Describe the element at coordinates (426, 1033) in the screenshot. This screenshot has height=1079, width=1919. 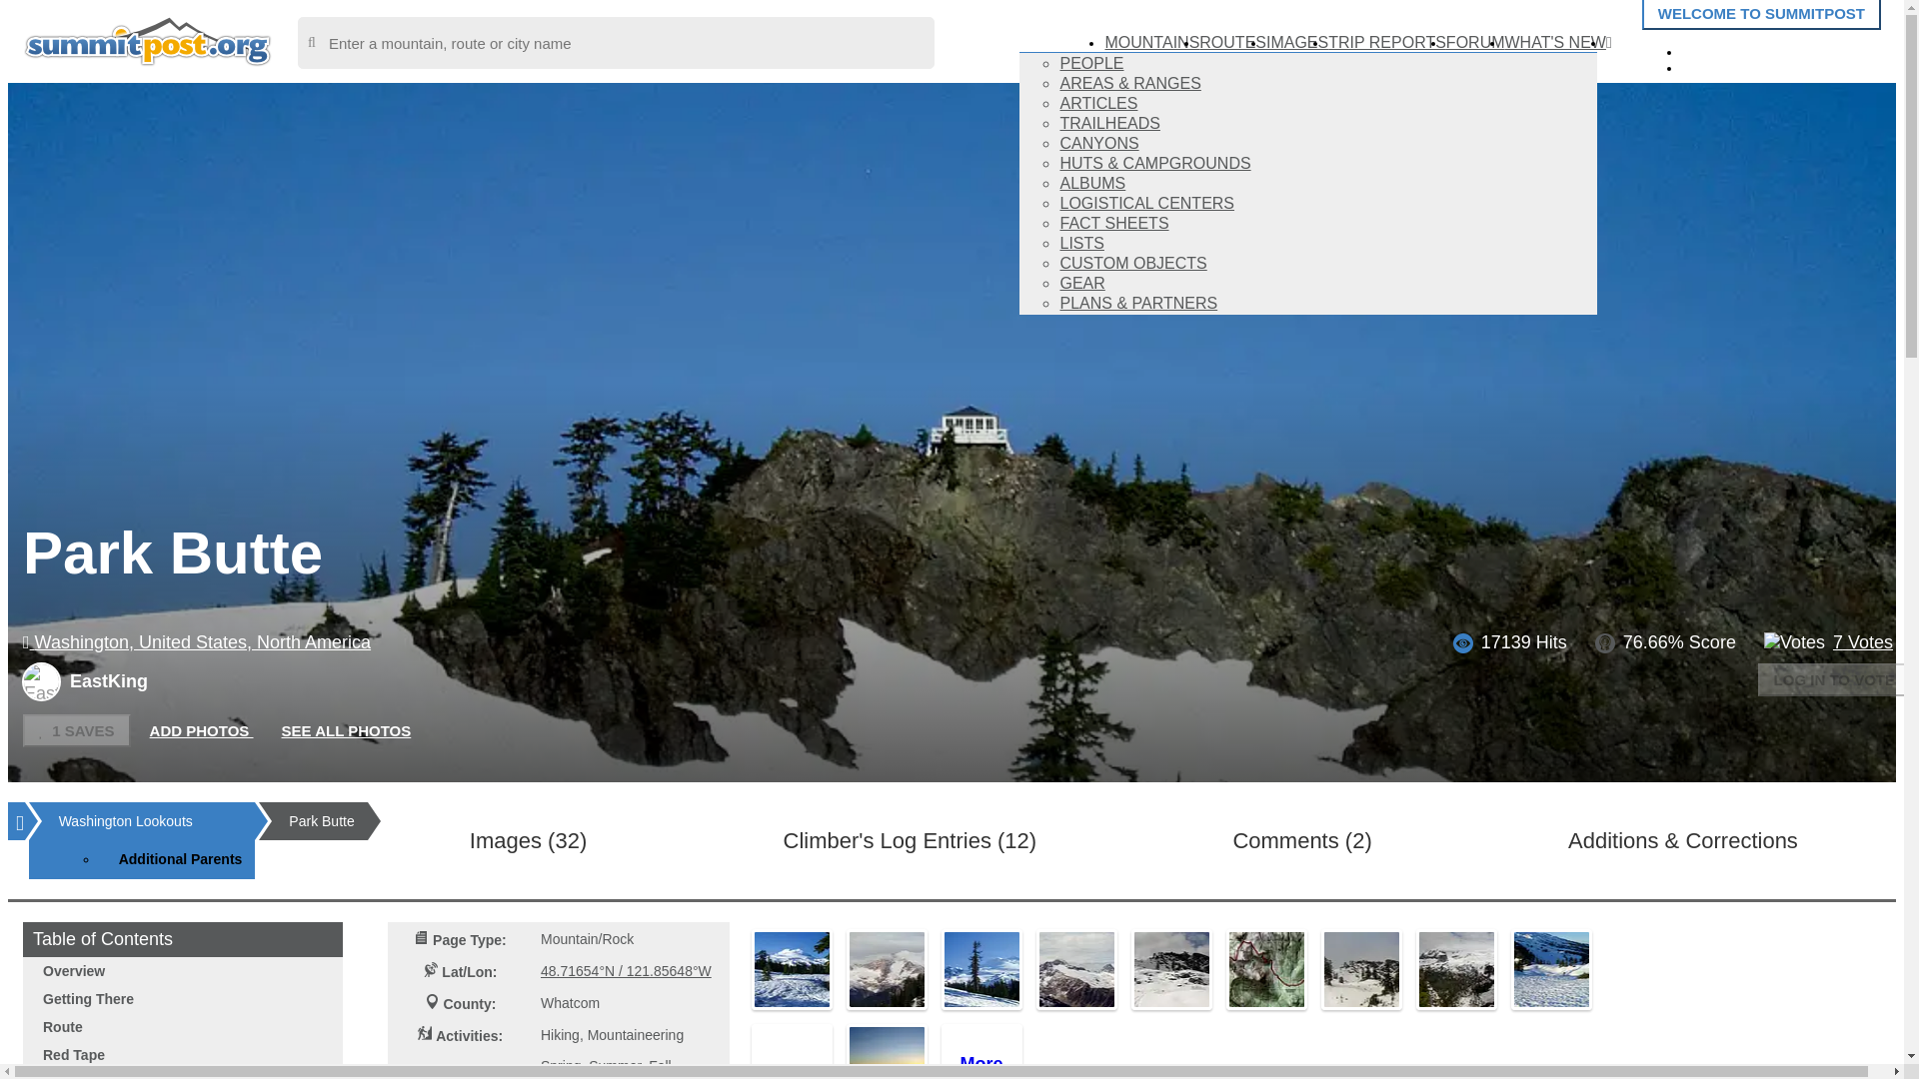
I see `Activities` at that location.